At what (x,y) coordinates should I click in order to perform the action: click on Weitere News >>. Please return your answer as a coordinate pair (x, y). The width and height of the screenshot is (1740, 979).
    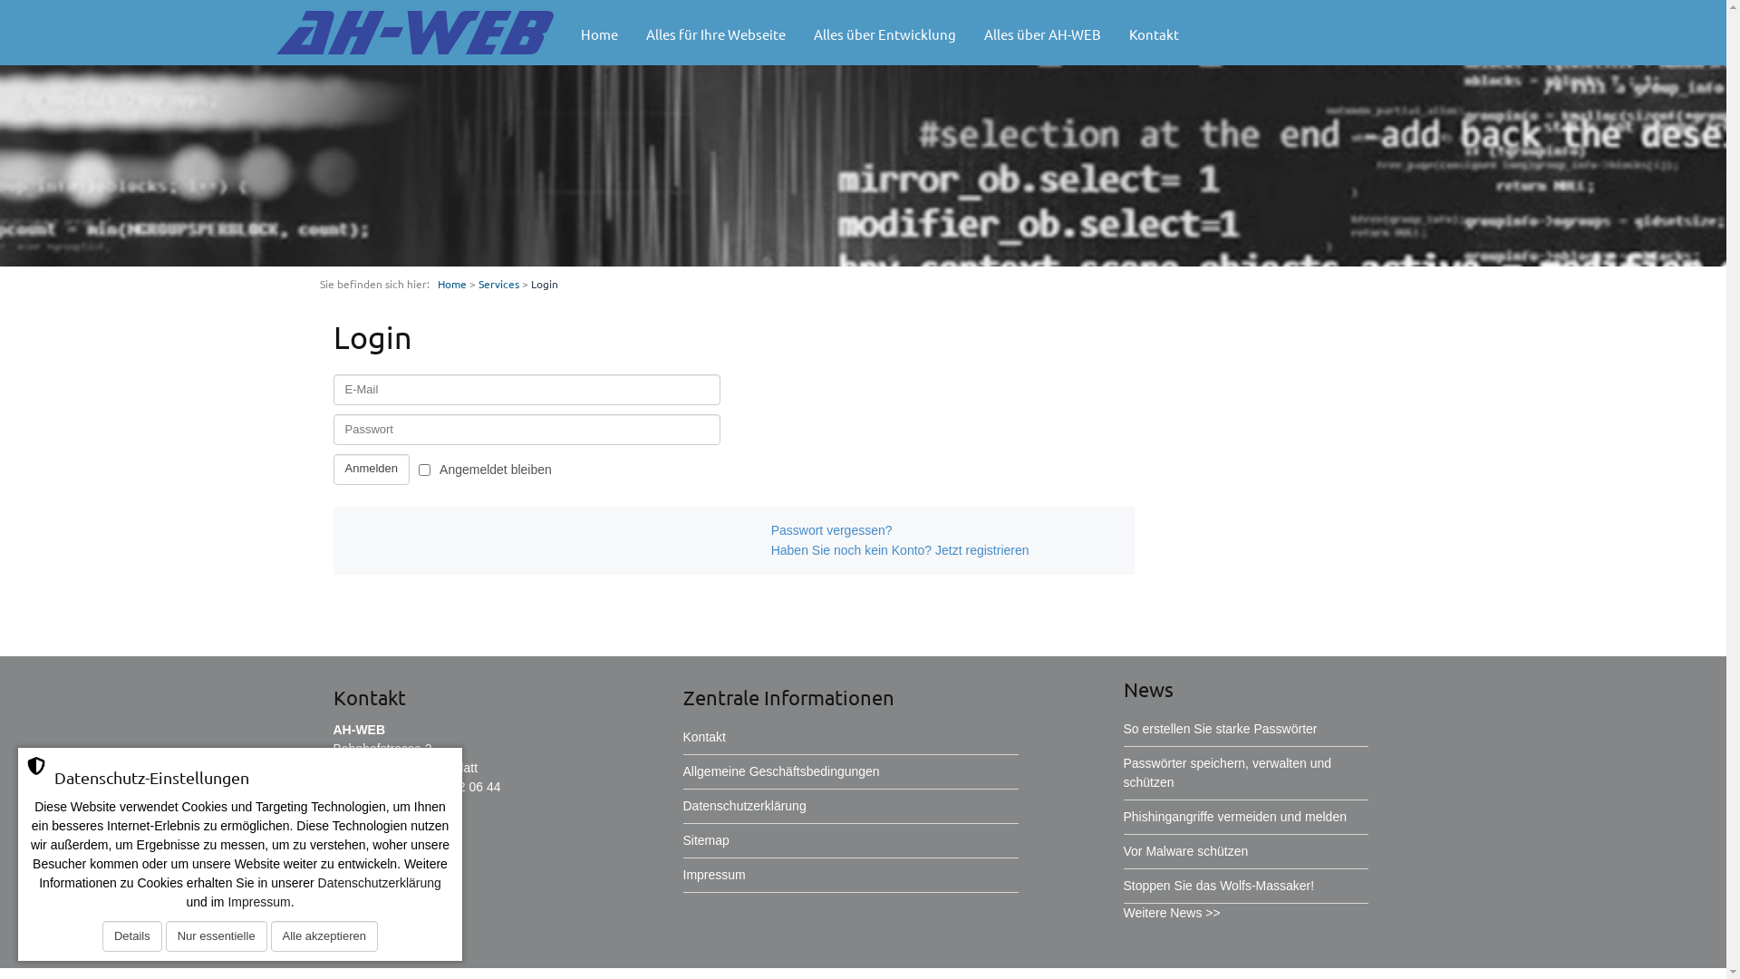
    Looking at the image, I should click on (1173, 913).